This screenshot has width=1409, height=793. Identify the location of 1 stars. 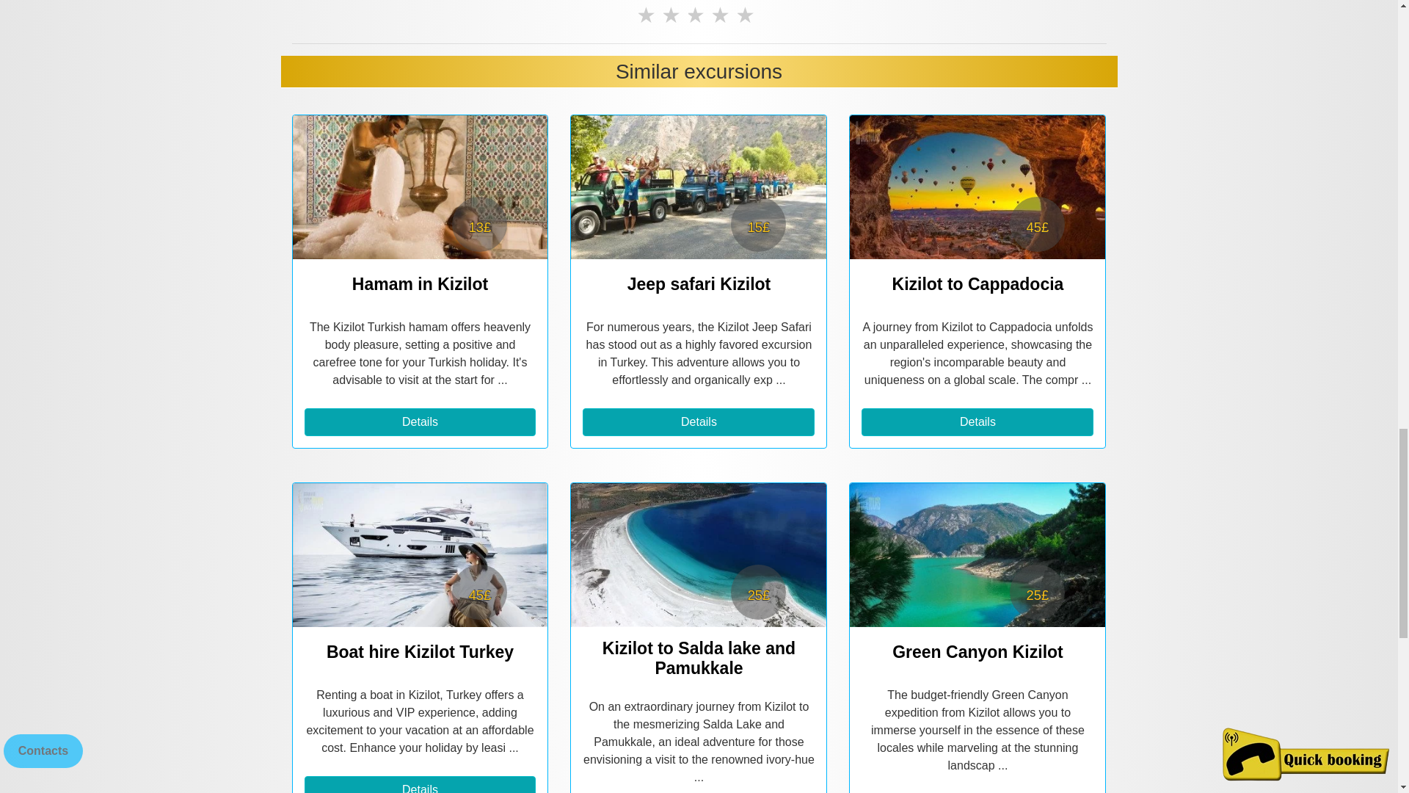
(649, 16).